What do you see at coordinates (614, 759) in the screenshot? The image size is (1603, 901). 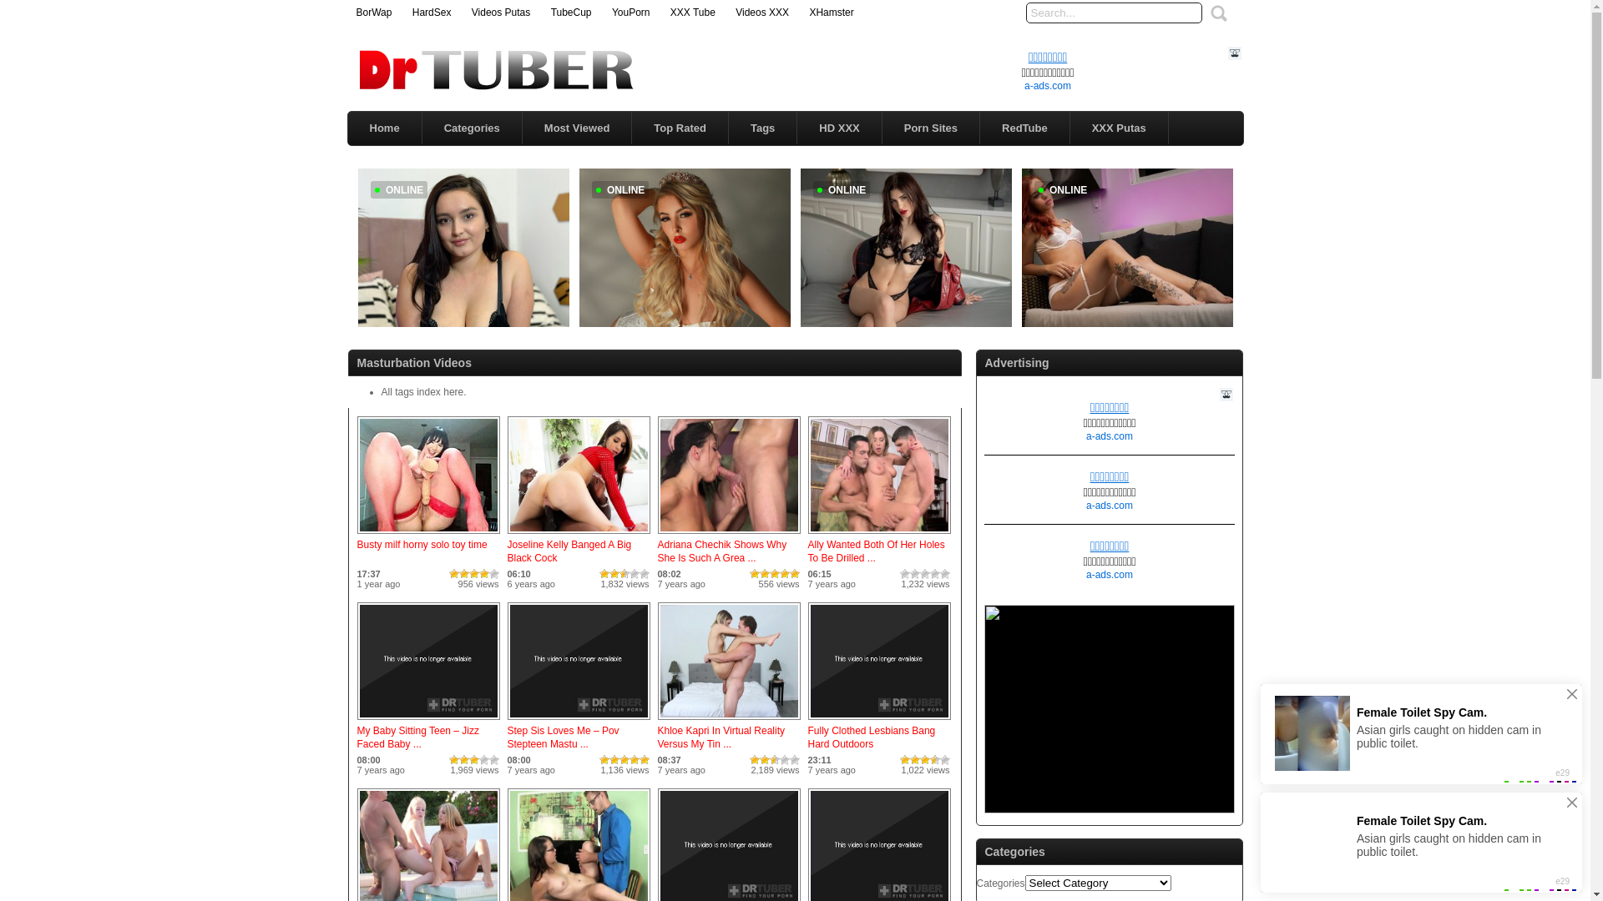 I see `2 Stars` at bounding box center [614, 759].